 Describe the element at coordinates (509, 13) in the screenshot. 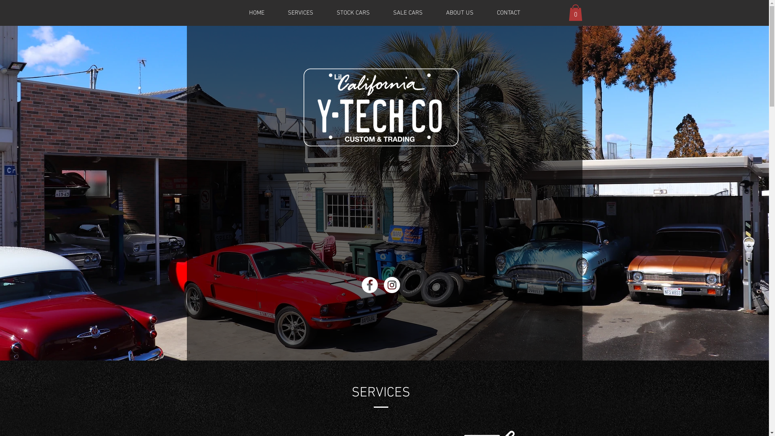

I see `CONTACT` at that location.